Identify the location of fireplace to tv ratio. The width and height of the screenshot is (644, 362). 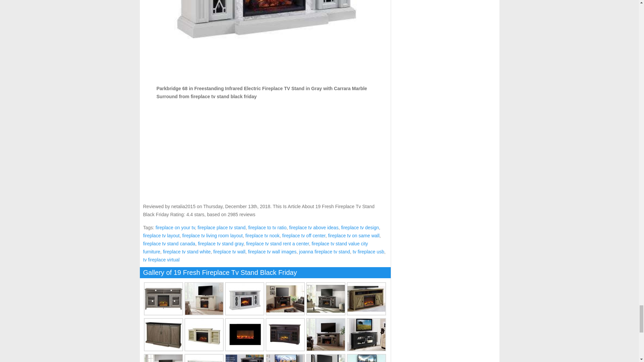
(267, 227).